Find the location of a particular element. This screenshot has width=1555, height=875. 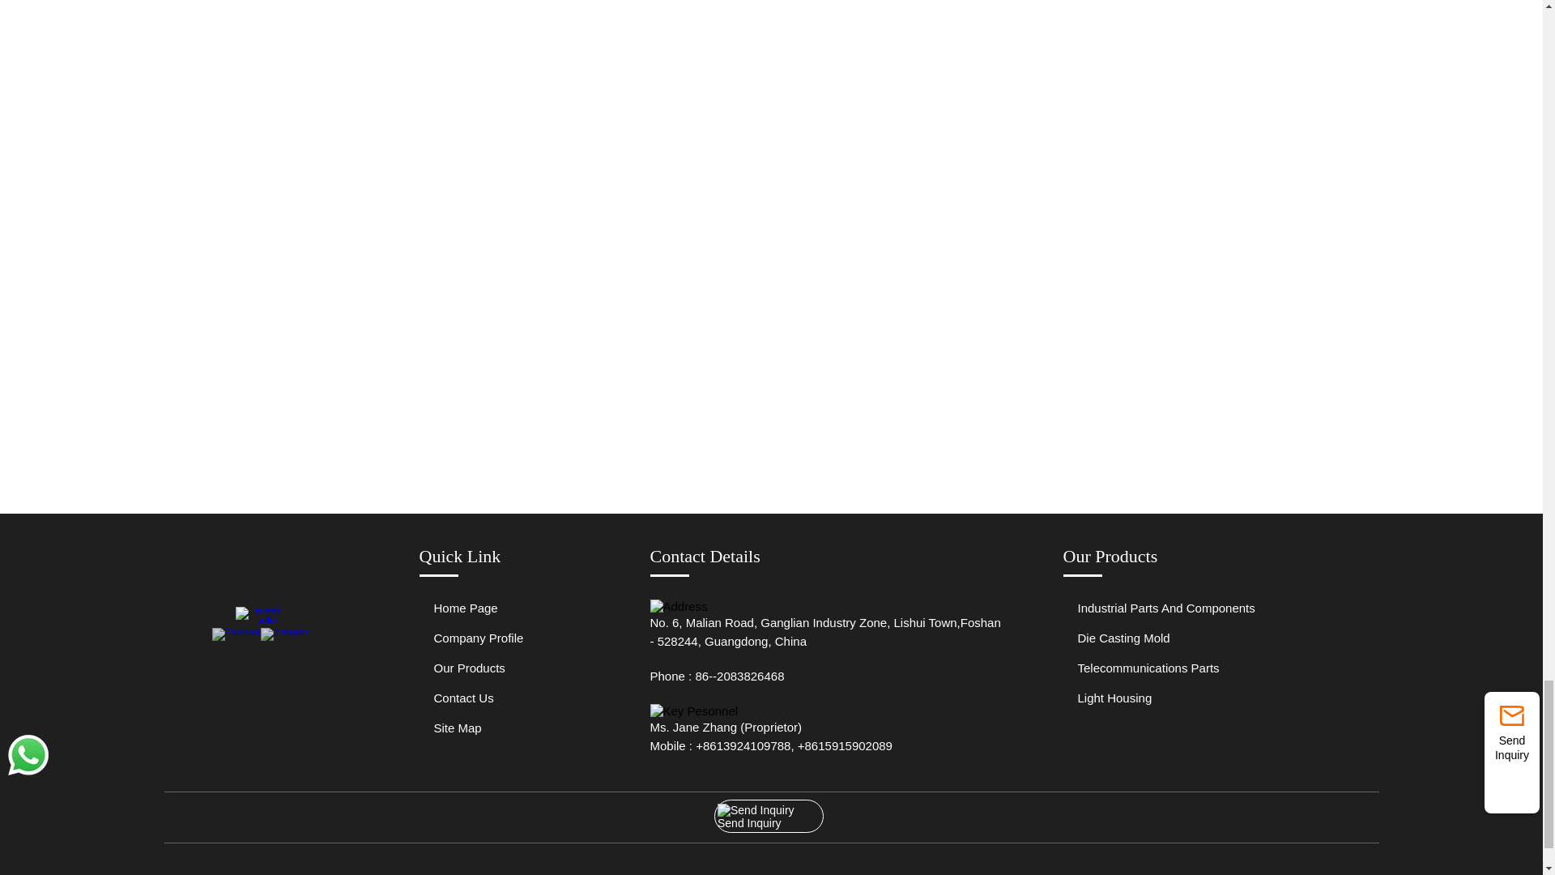

Key Personnel is located at coordinates (693, 711).